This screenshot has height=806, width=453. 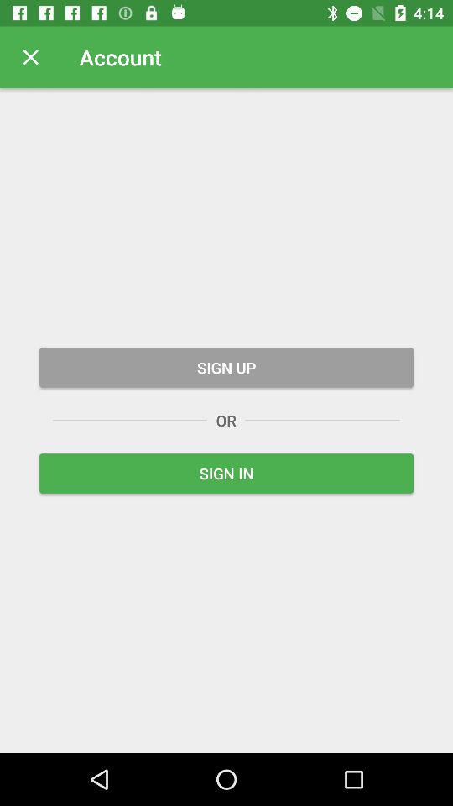 I want to click on press item to the left of account item, so click(x=30, y=57).